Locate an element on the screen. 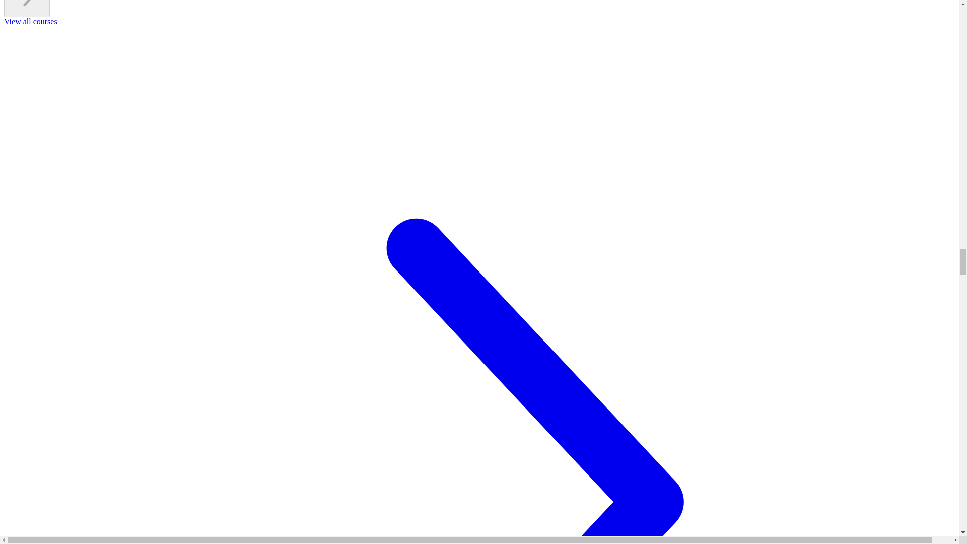 The height and width of the screenshot is (544, 967). View Course is located at coordinates (27, 8).